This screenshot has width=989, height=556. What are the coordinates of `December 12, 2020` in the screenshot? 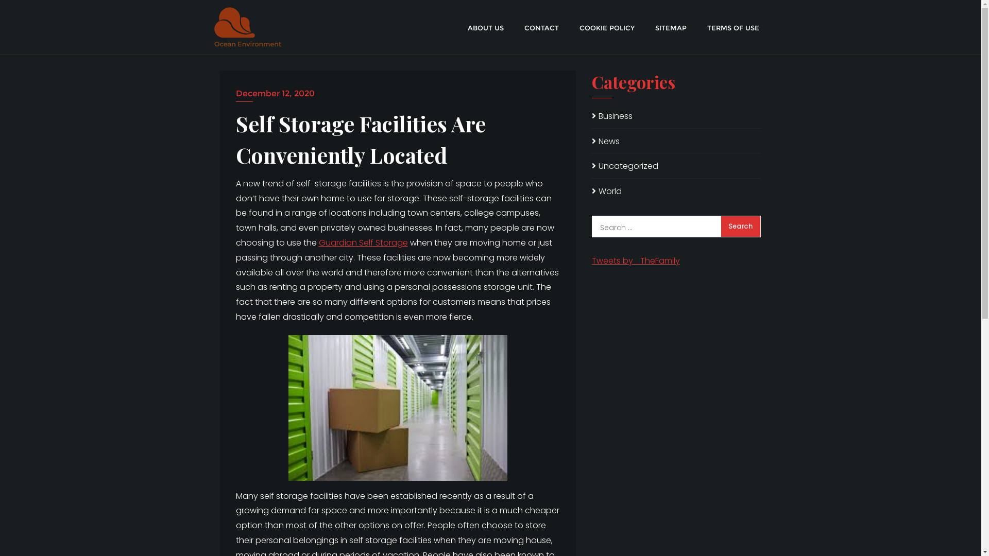 It's located at (398, 94).